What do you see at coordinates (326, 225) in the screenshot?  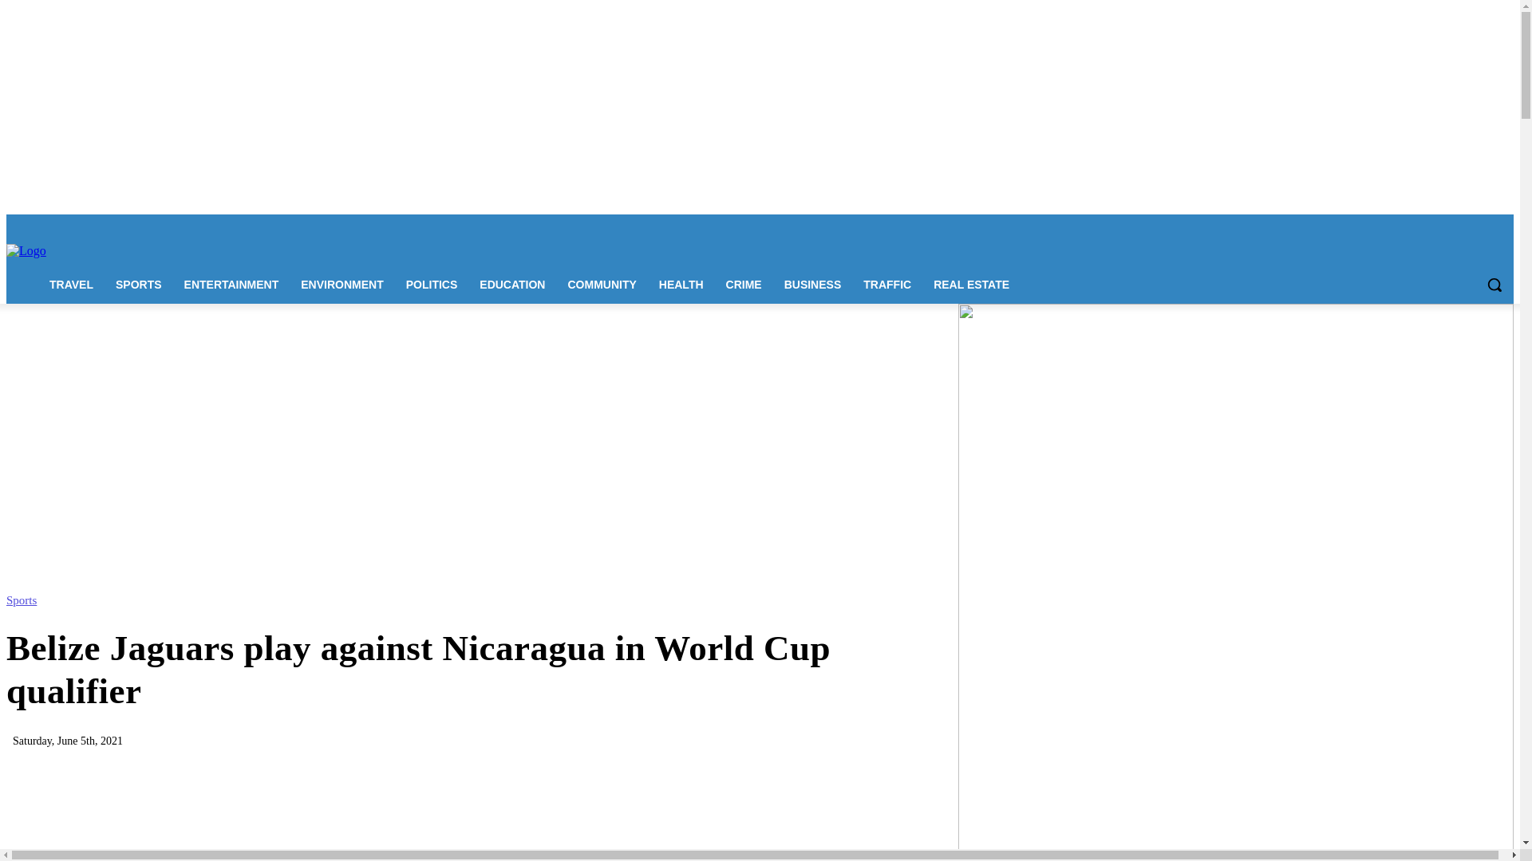 I see `Advertising information` at bounding box center [326, 225].